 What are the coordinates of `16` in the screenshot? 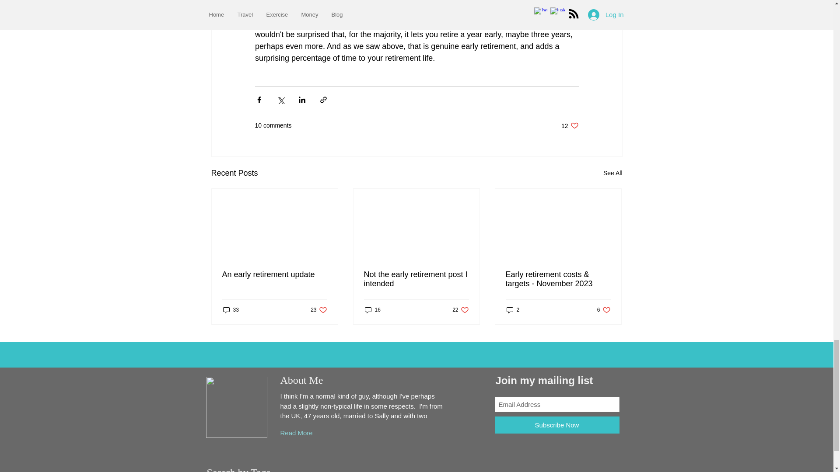 It's located at (604, 310).